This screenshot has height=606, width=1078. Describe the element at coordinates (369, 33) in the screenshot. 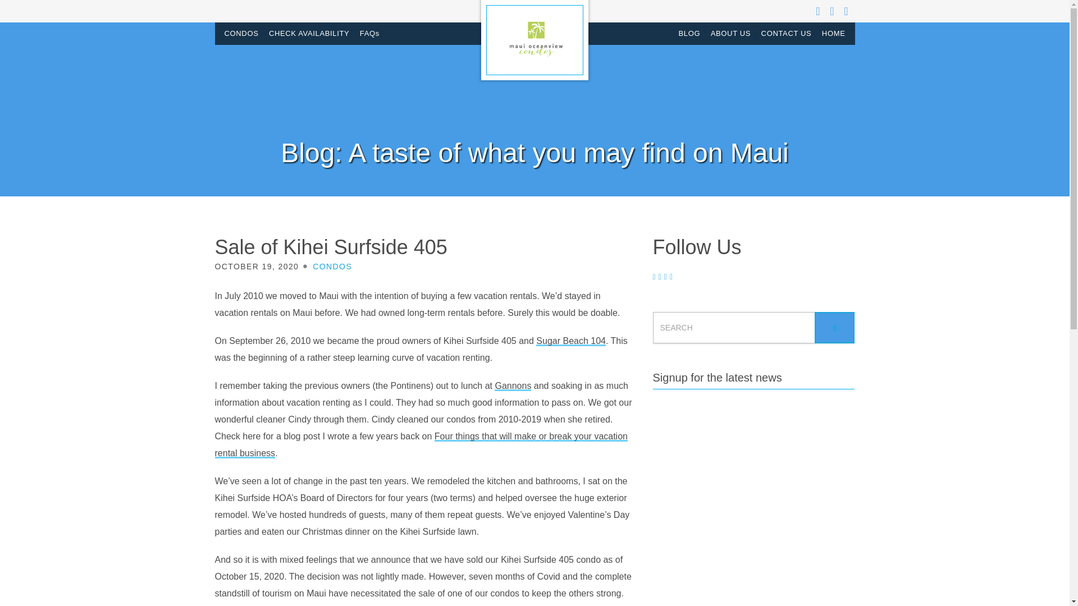

I see `FAQs` at that location.